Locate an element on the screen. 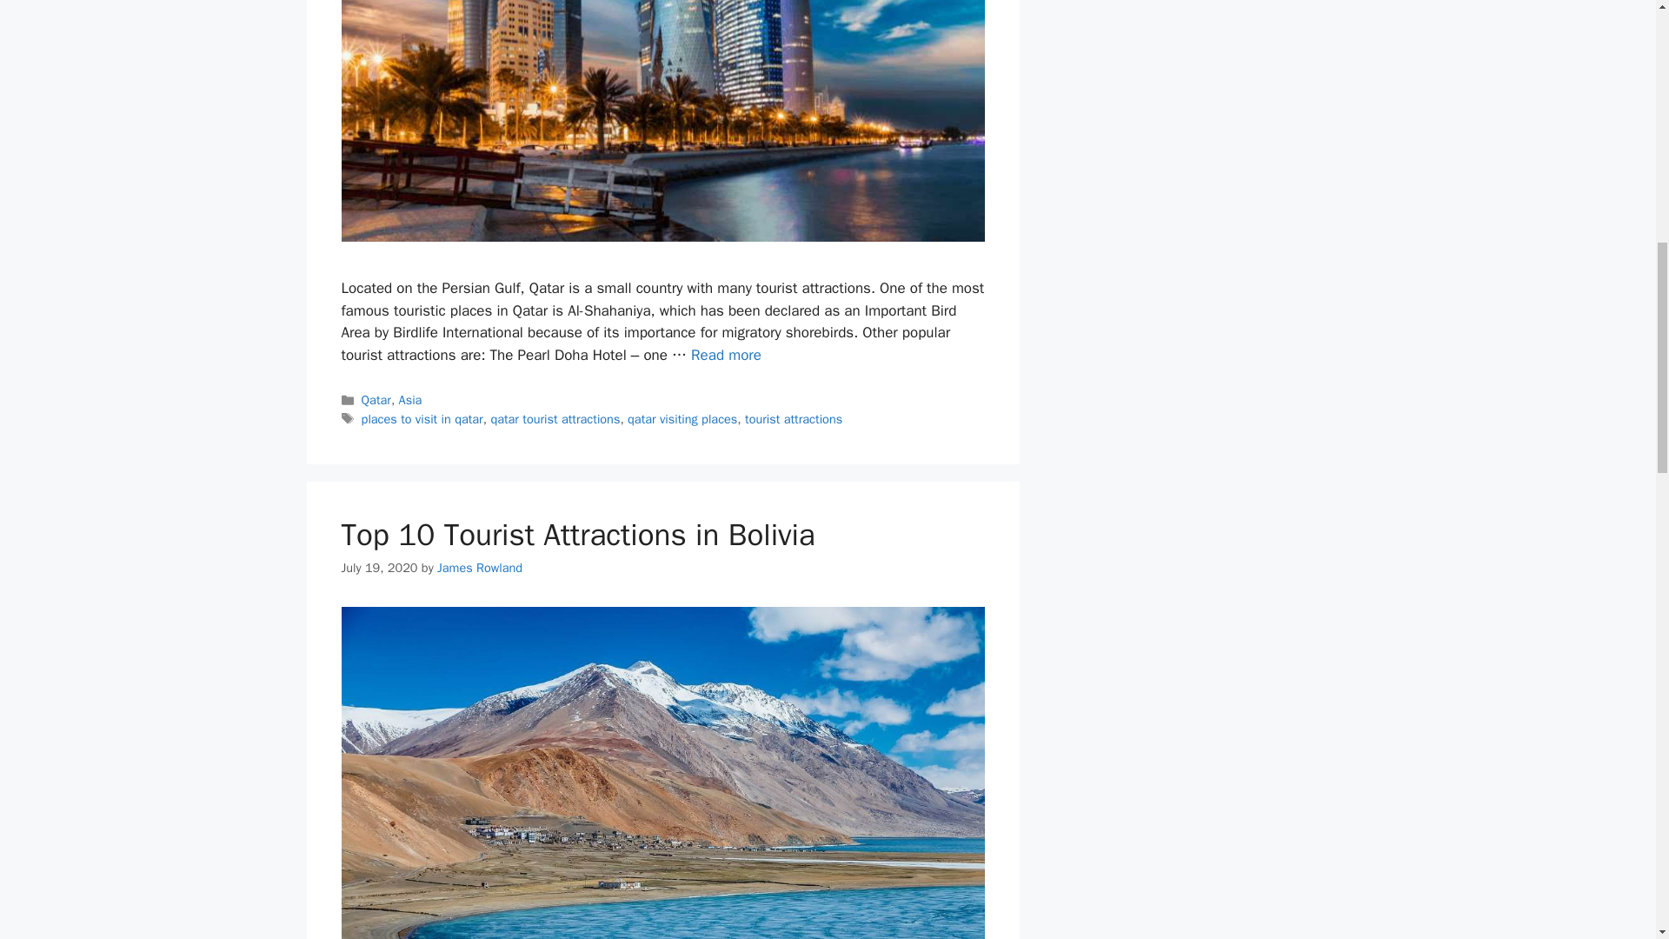 The image size is (1669, 939). Asia is located at coordinates (410, 400).